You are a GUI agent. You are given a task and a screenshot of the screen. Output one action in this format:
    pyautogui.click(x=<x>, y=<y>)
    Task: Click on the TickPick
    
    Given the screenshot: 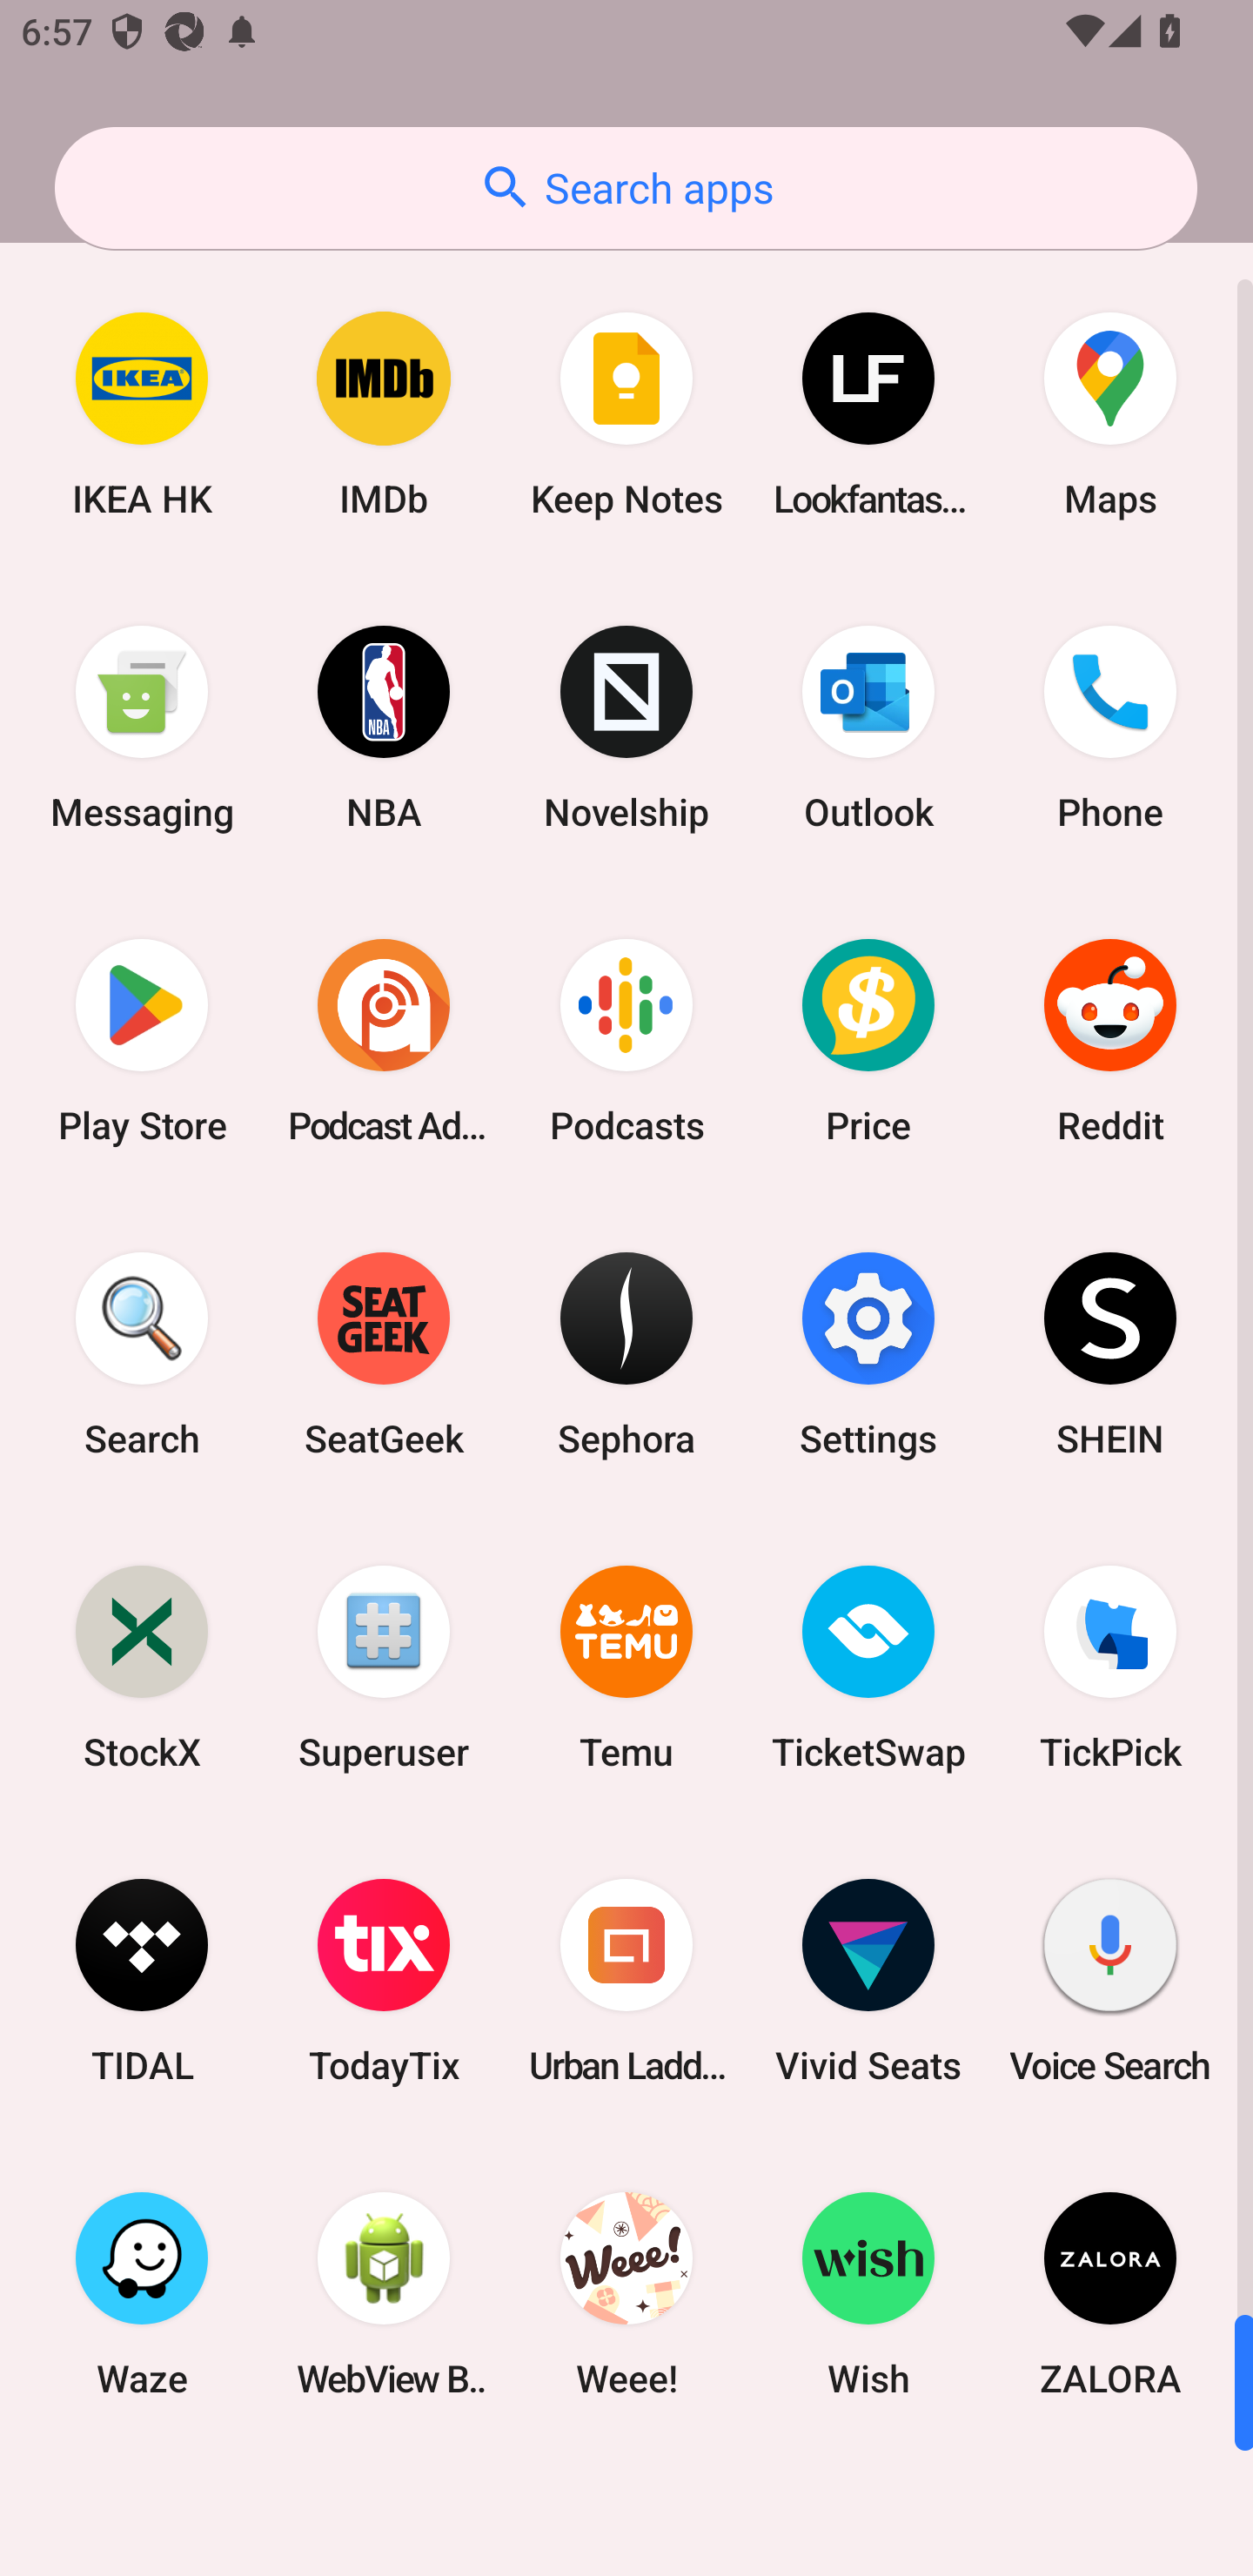 What is the action you would take?
    pyautogui.click(x=1110, y=1666)
    